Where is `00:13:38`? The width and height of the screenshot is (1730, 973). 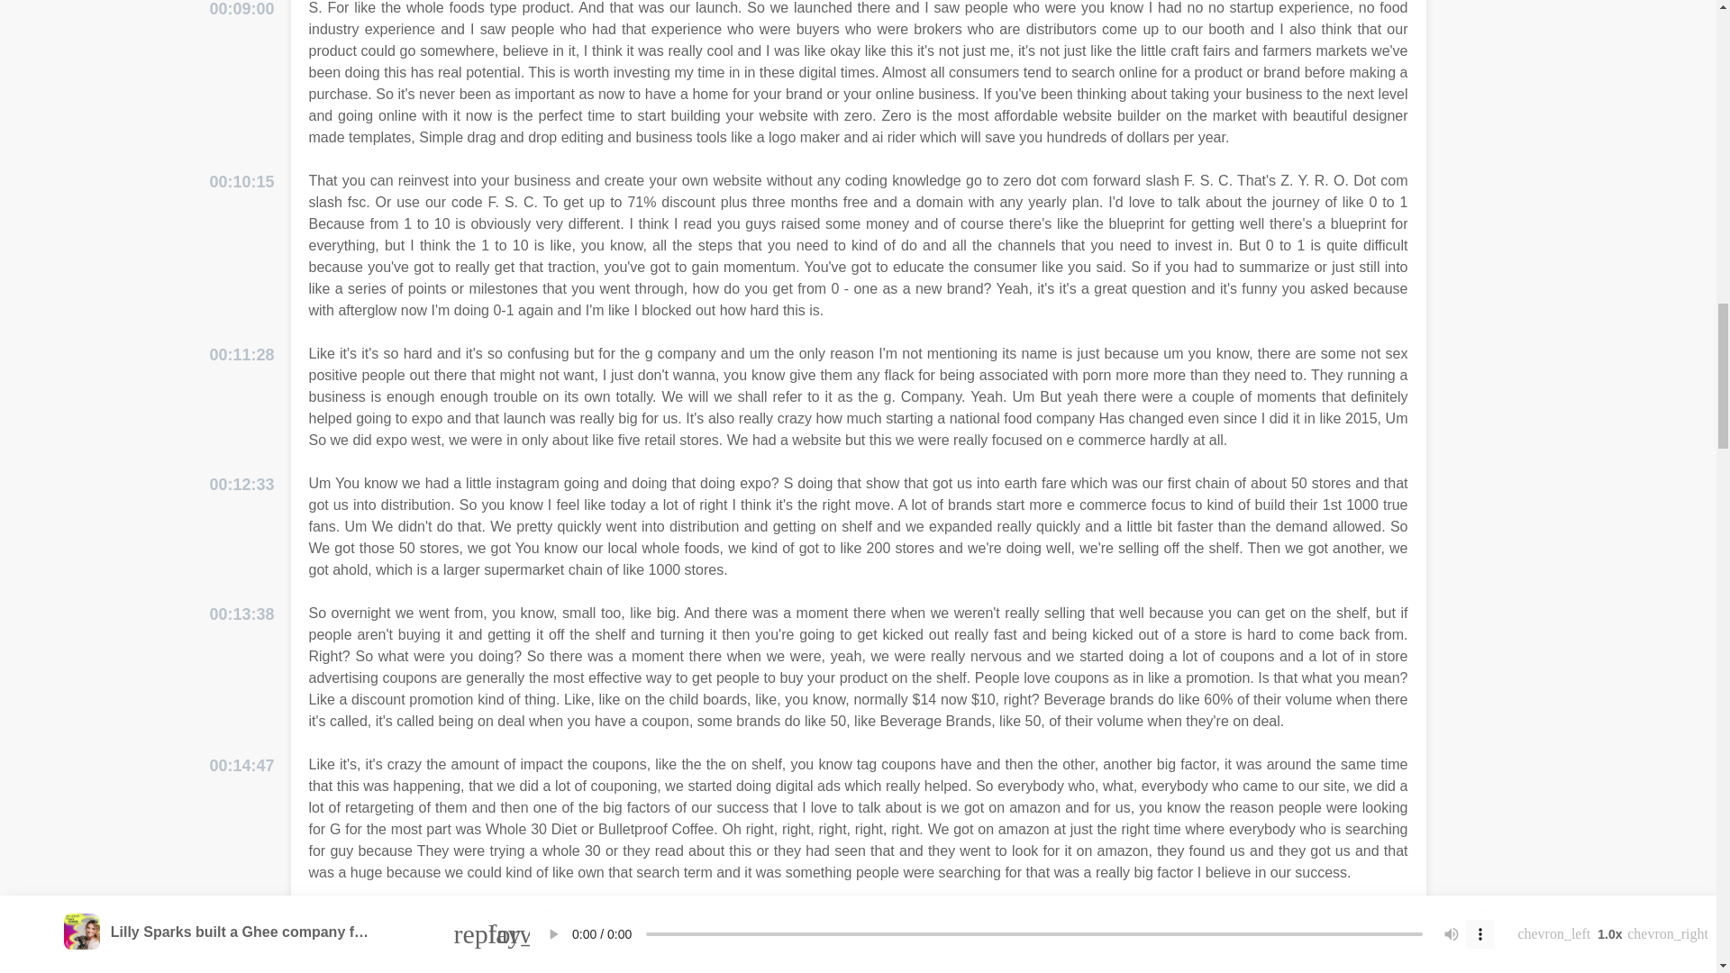
00:13:38 is located at coordinates (241, 614).